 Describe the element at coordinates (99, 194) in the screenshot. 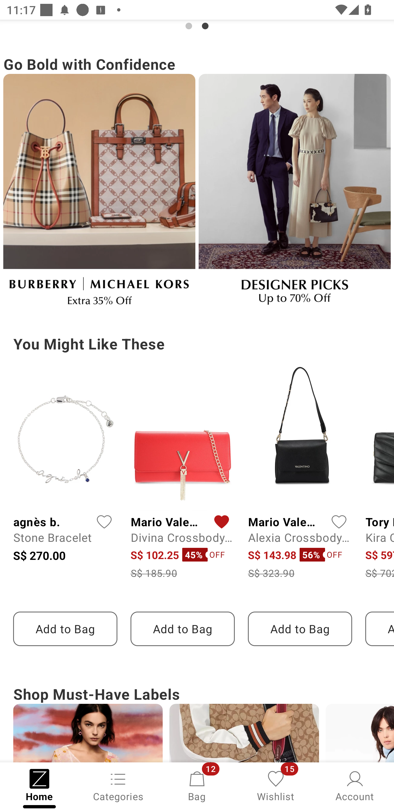

I see `Campaign banner` at that location.